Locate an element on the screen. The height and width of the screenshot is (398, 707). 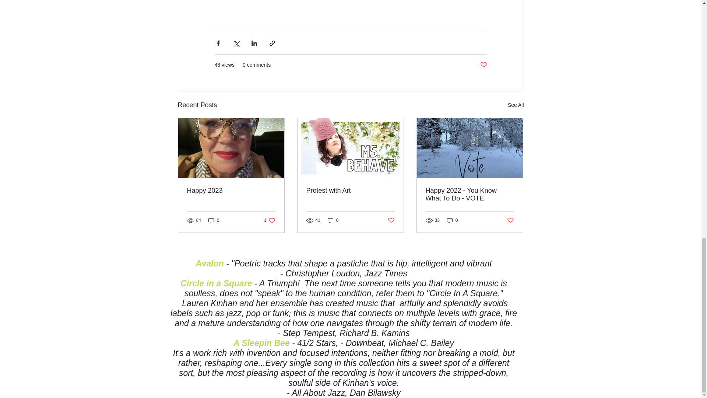
Post not marked as liked is located at coordinates (270, 220).